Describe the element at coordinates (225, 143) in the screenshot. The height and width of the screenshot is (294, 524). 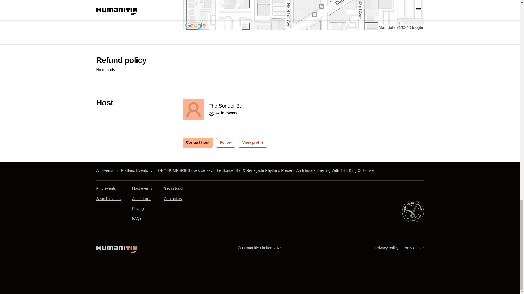
I see `Follow` at that location.